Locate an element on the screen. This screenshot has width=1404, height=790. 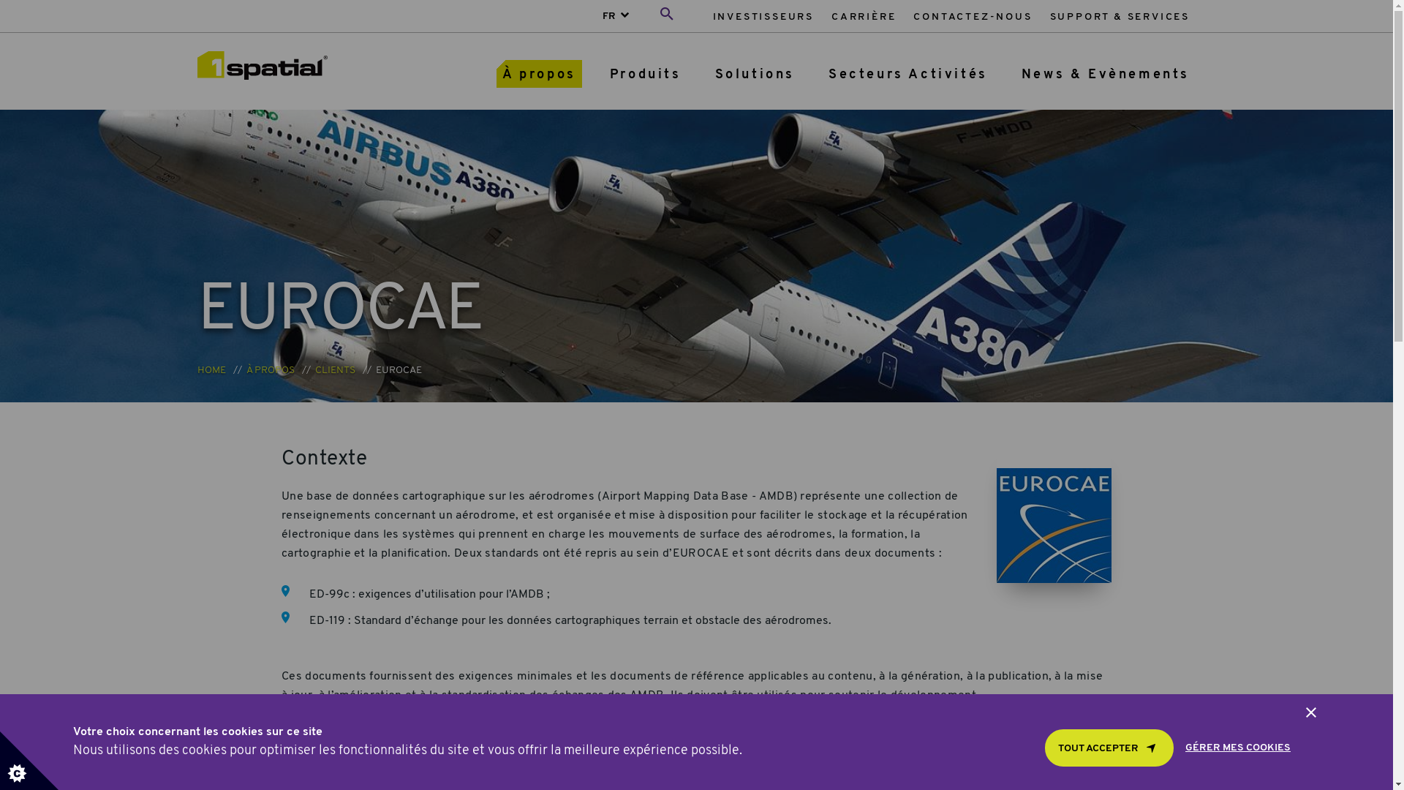
HOME is located at coordinates (212, 370).